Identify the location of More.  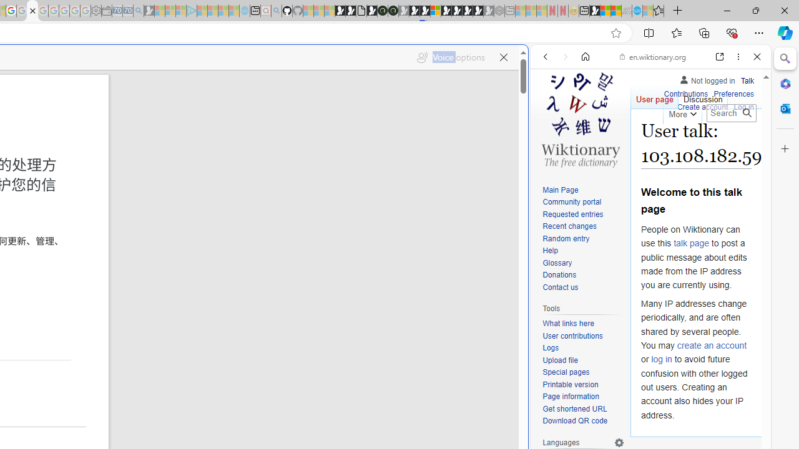
(682, 112).